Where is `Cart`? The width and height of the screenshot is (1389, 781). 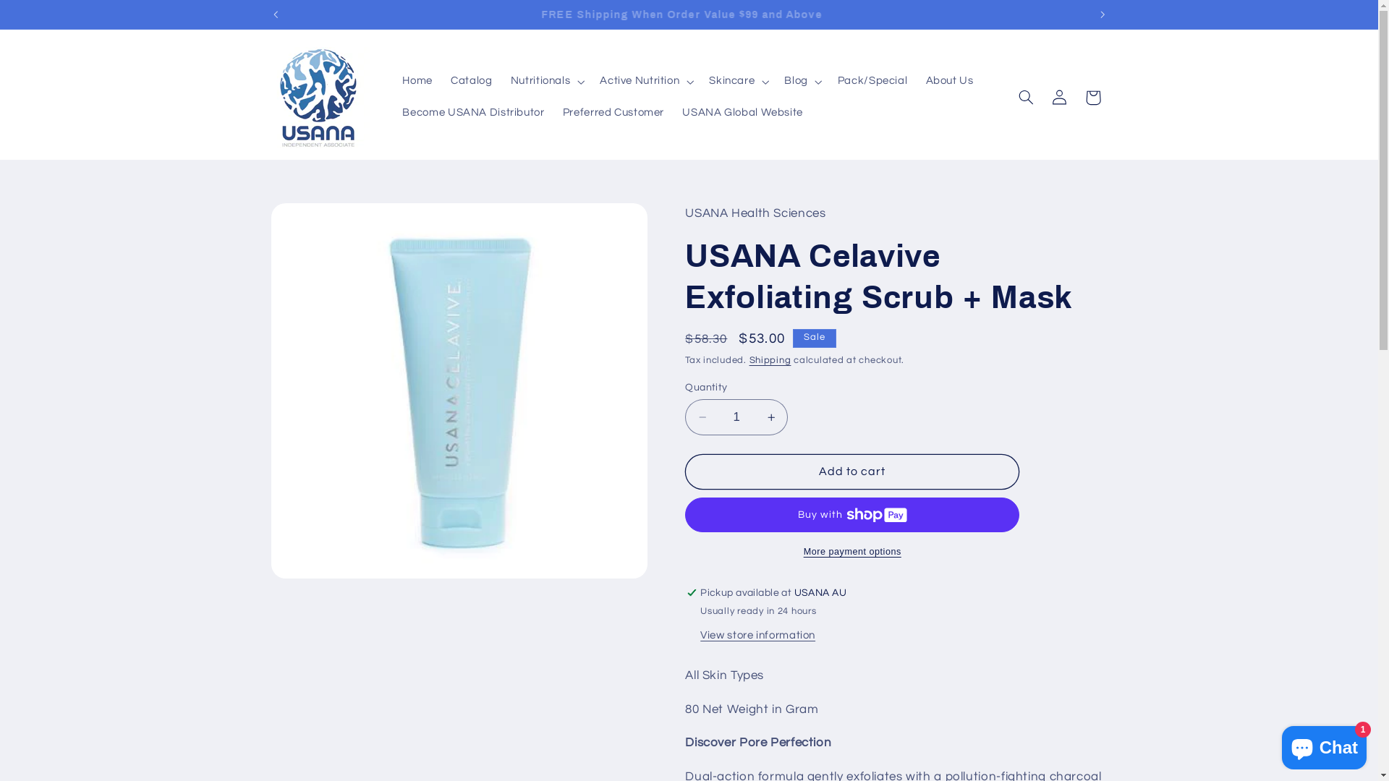 Cart is located at coordinates (1093, 98).